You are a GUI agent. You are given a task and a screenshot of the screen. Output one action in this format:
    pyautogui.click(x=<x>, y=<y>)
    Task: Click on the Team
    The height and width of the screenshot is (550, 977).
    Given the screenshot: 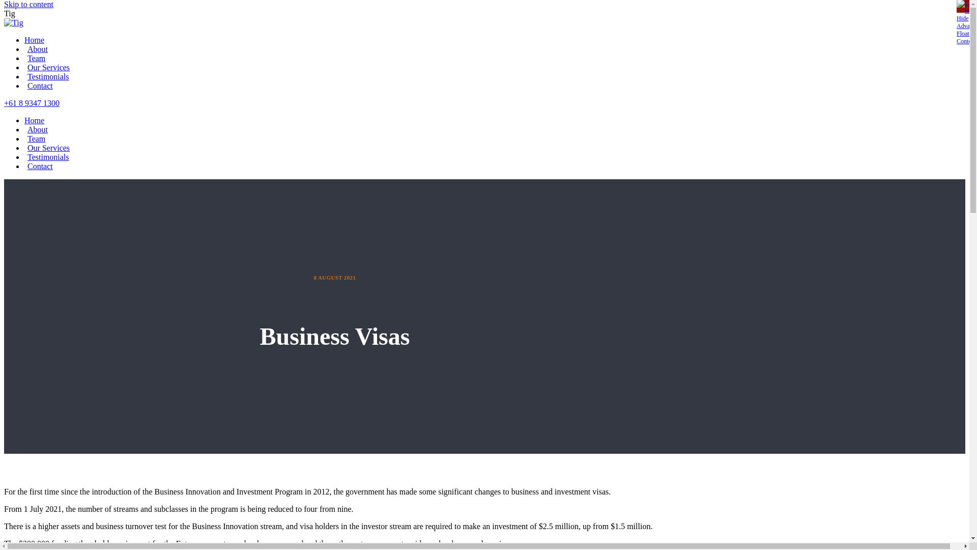 What is the action you would take?
    pyautogui.click(x=35, y=58)
    